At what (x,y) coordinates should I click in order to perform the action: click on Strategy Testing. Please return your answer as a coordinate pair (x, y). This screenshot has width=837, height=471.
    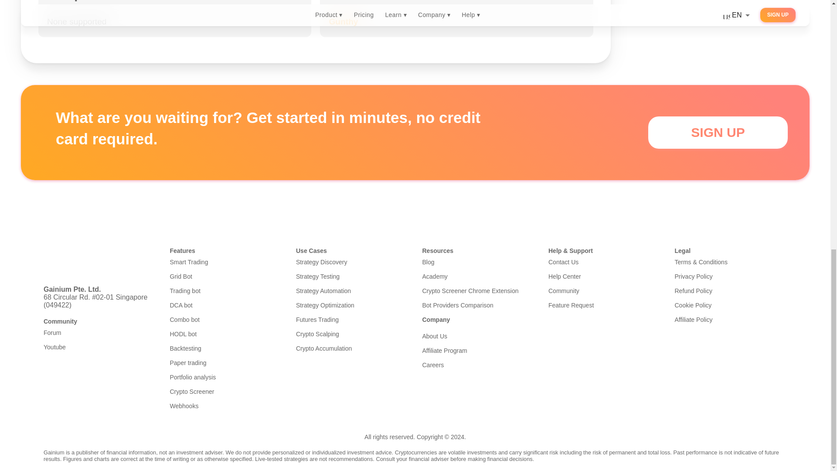
    Looking at the image, I should click on (352, 276).